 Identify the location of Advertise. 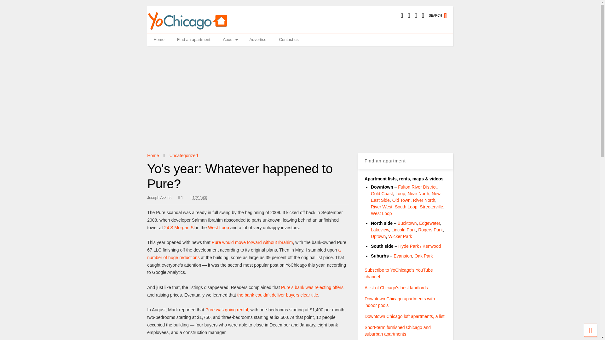
(258, 39).